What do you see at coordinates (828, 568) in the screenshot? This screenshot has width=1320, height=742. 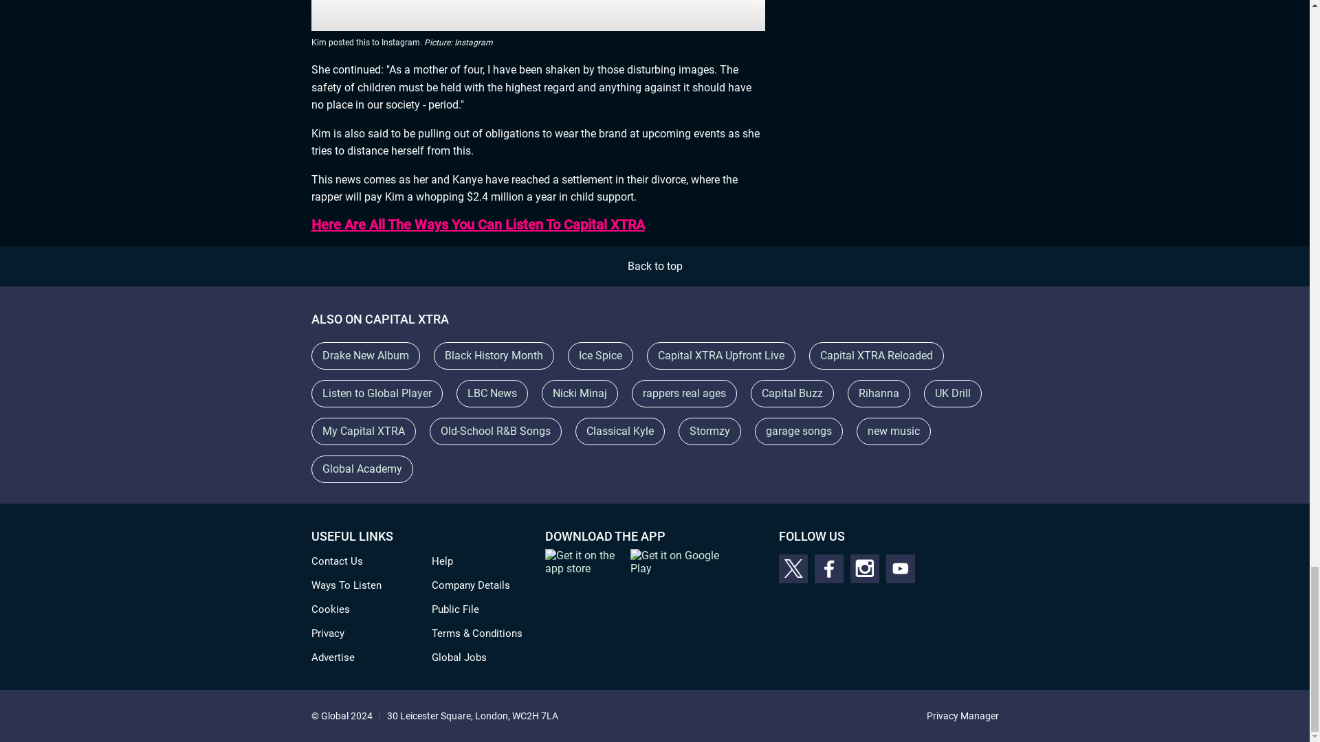 I see `Follow CapitalXtra on Facebook` at bounding box center [828, 568].